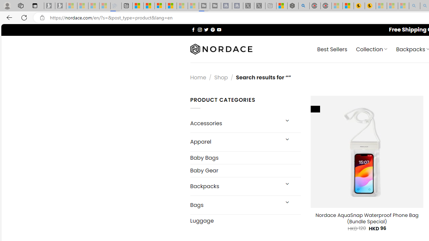  What do you see at coordinates (20, 5) in the screenshot?
I see `Workspaces` at bounding box center [20, 5].